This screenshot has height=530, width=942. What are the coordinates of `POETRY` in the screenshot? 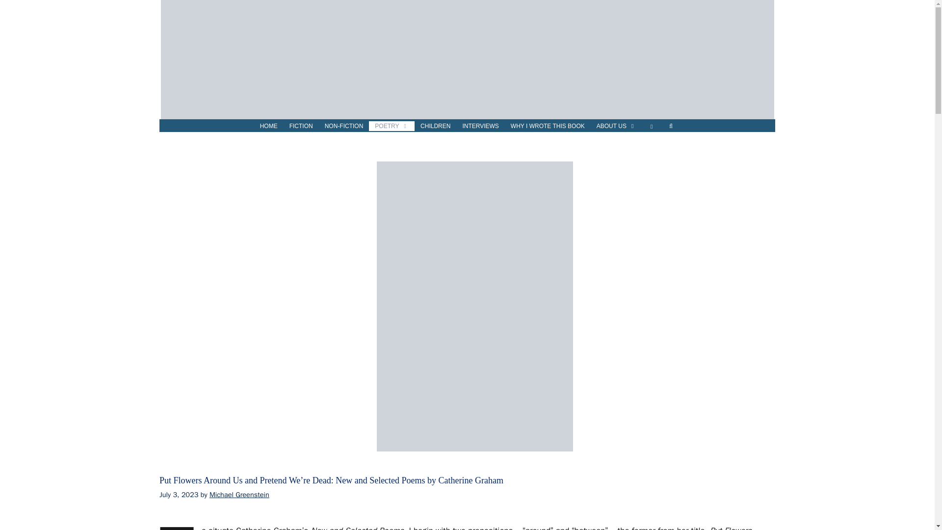 It's located at (392, 126).